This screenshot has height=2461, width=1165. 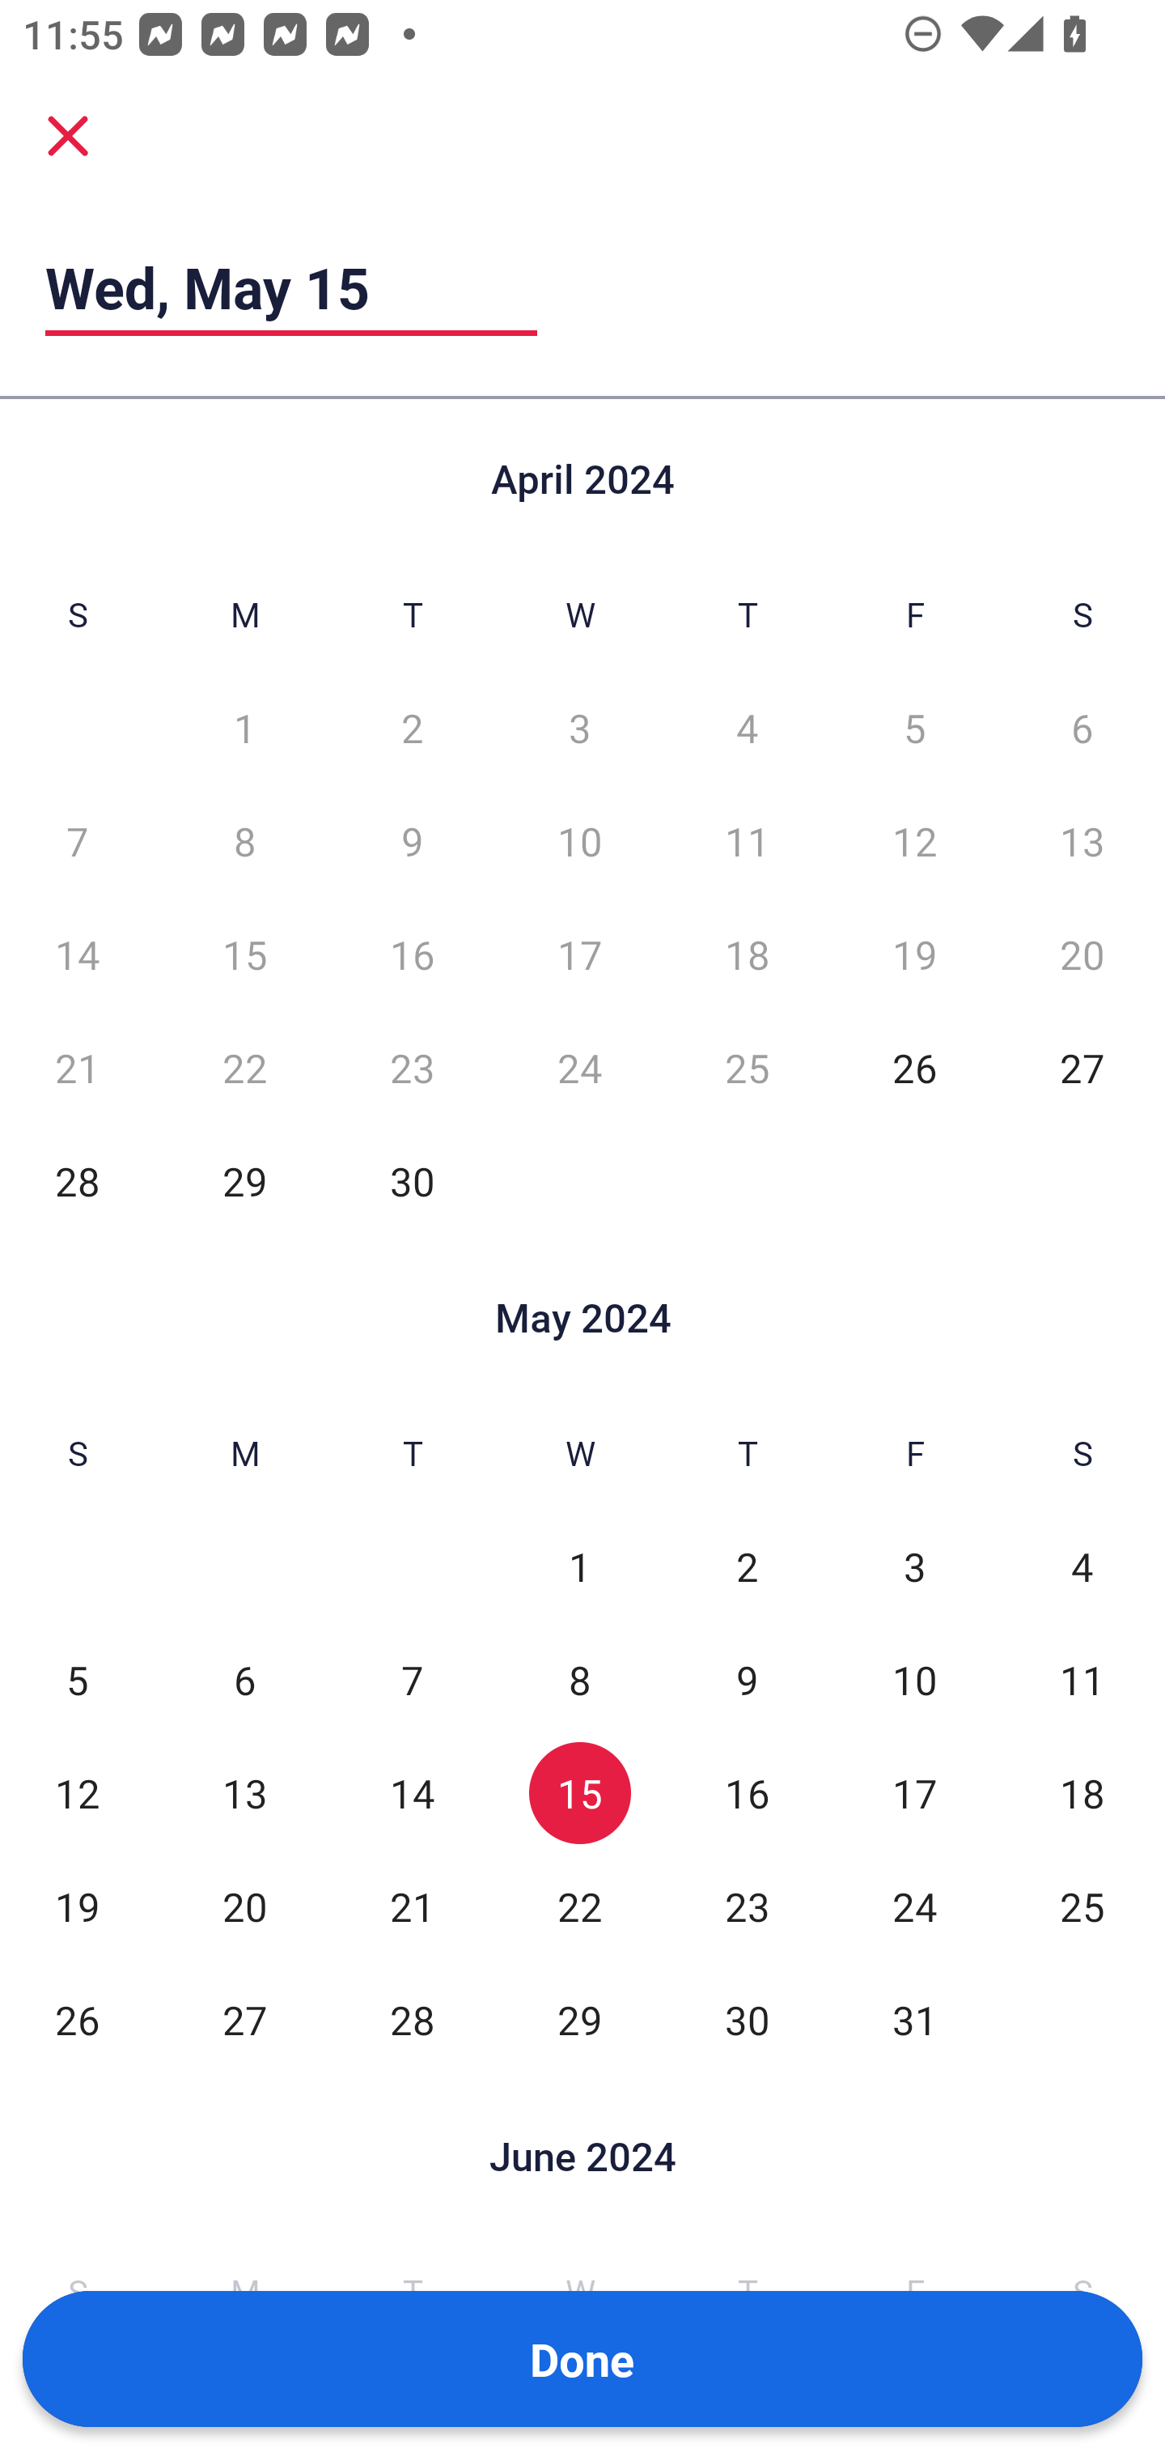 I want to click on 3 Wed, Apr 3, Not Selected, so click(x=579, y=728).